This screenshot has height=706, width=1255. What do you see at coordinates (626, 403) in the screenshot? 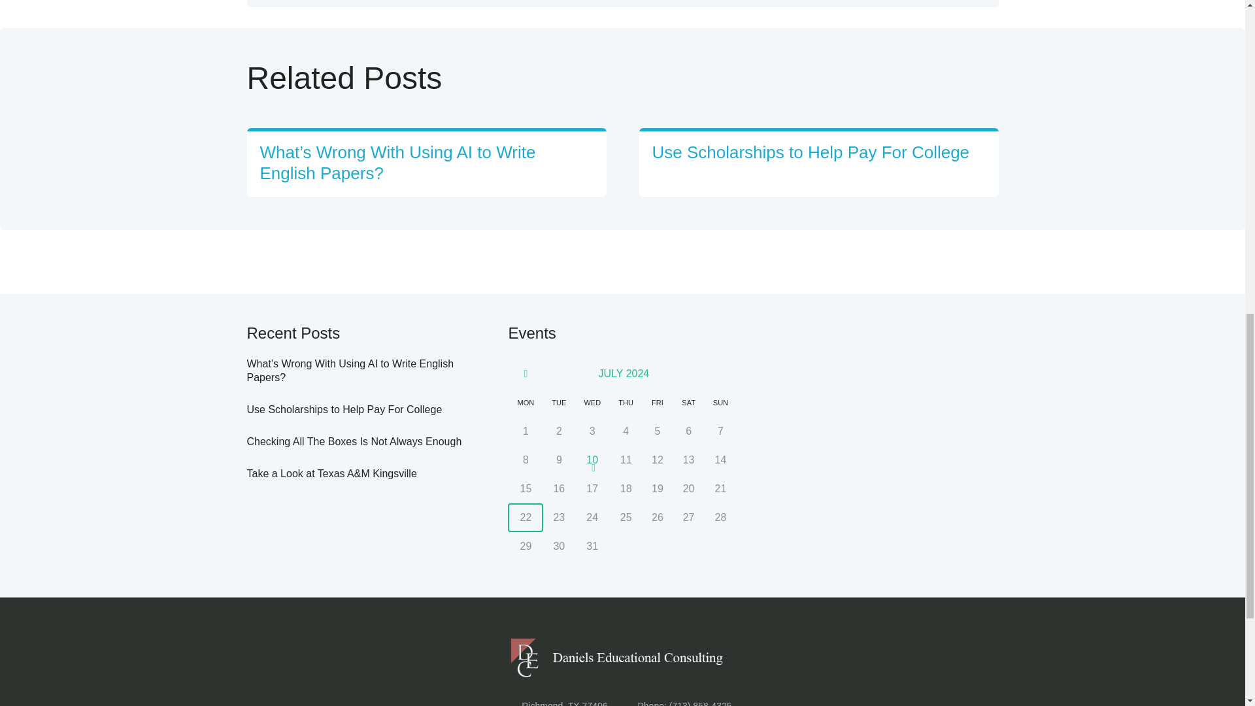
I see `Thursday` at bounding box center [626, 403].